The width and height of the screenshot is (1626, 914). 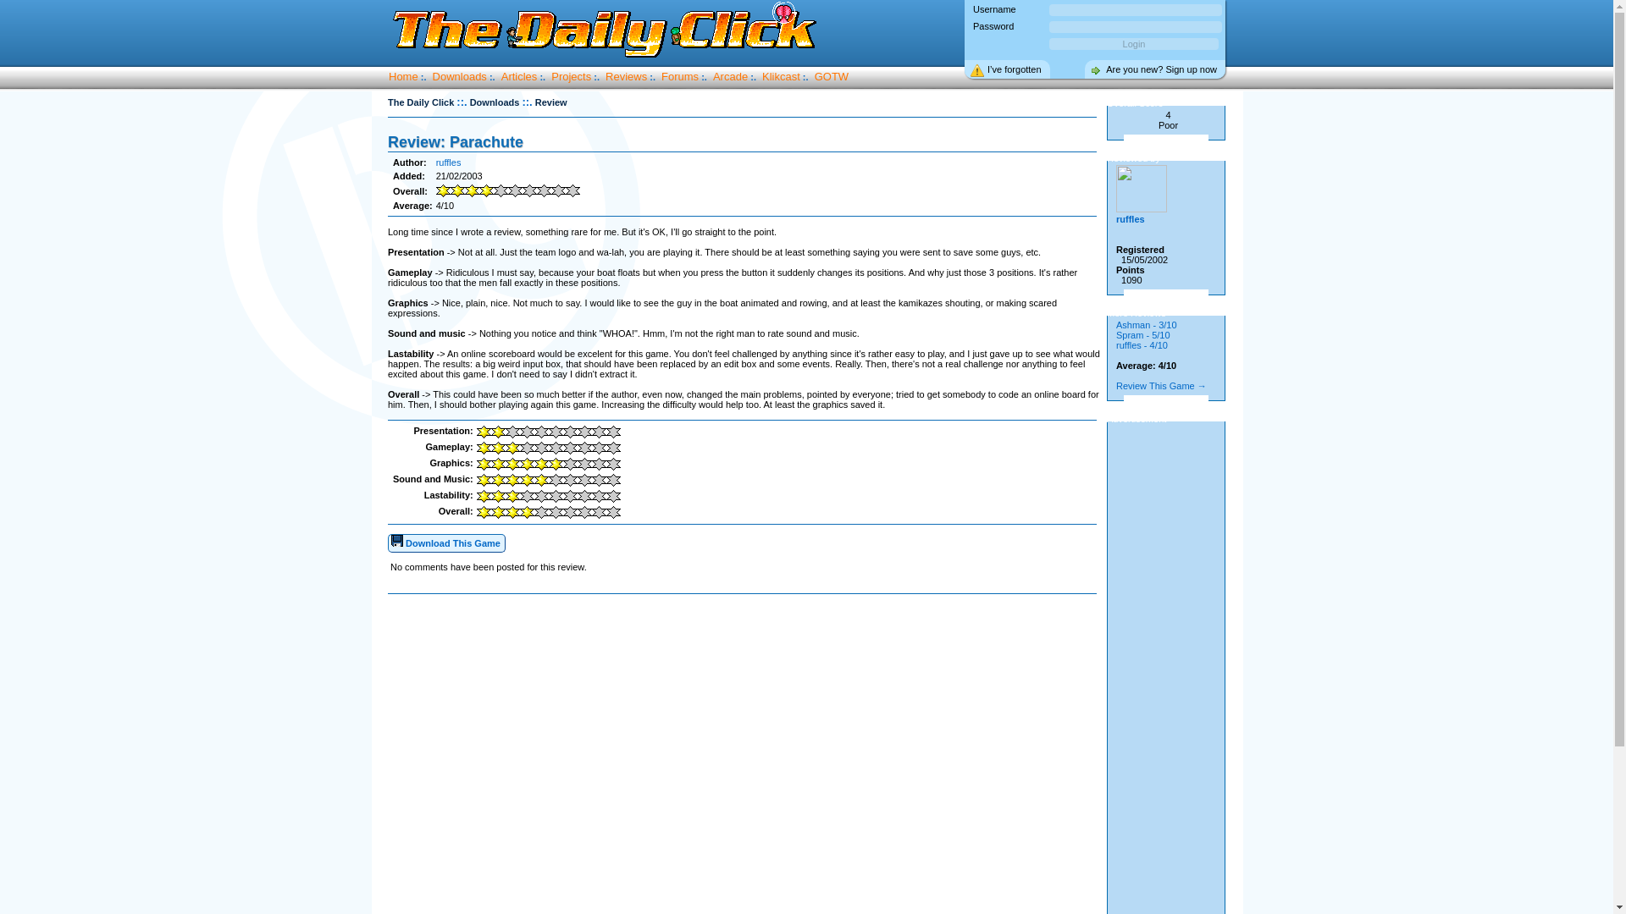 What do you see at coordinates (459, 76) in the screenshot?
I see `Downloads` at bounding box center [459, 76].